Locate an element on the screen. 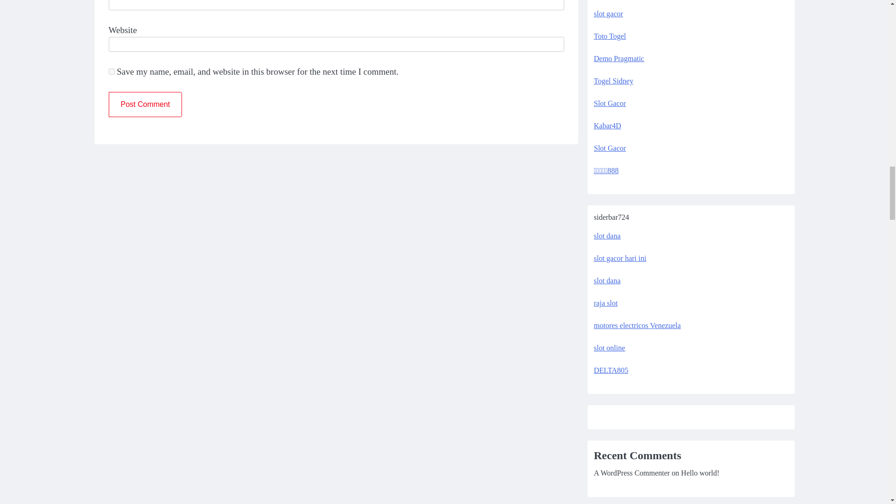 This screenshot has height=504, width=896. Post Comment is located at coordinates (145, 104).